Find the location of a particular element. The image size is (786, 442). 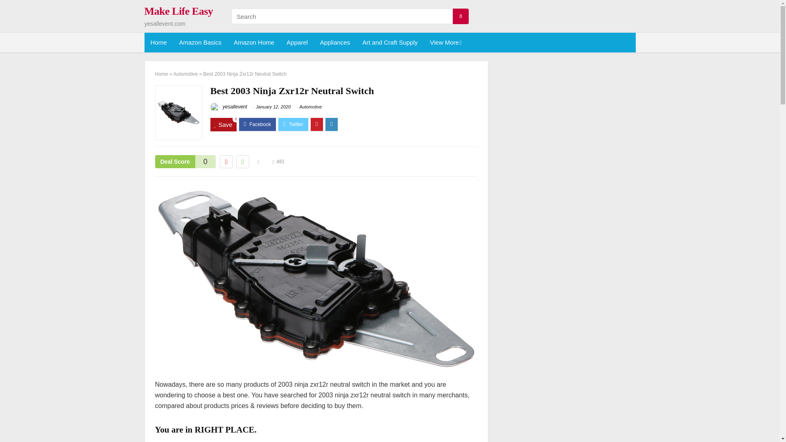

Amazon Basics is located at coordinates (200, 43).